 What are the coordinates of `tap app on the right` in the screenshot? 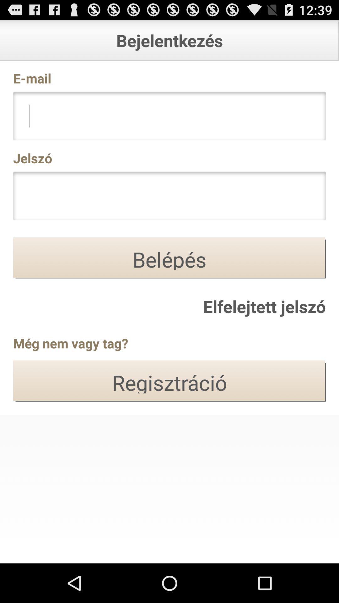 It's located at (264, 306).